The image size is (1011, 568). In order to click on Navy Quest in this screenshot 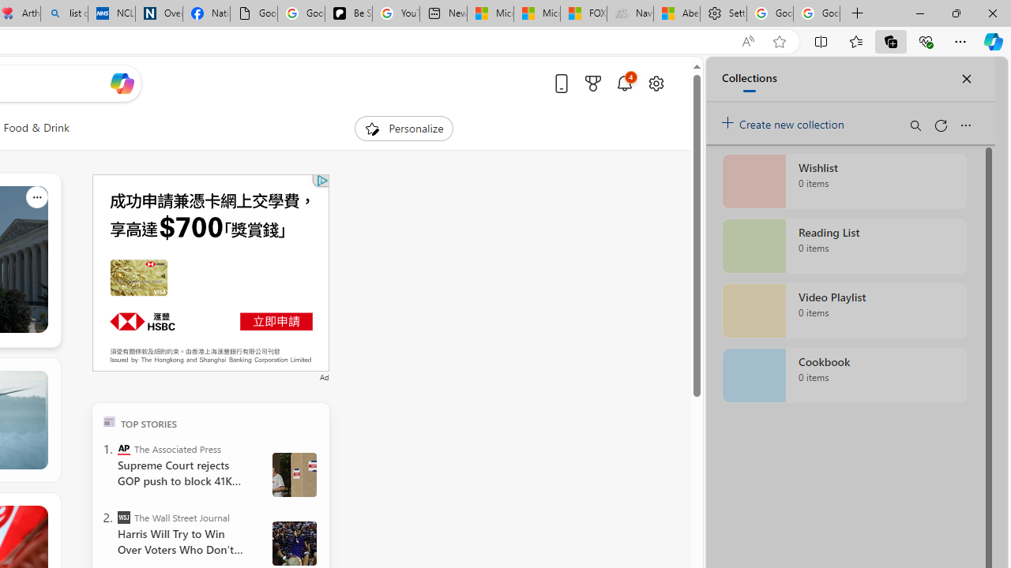, I will do `click(630, 14)`.